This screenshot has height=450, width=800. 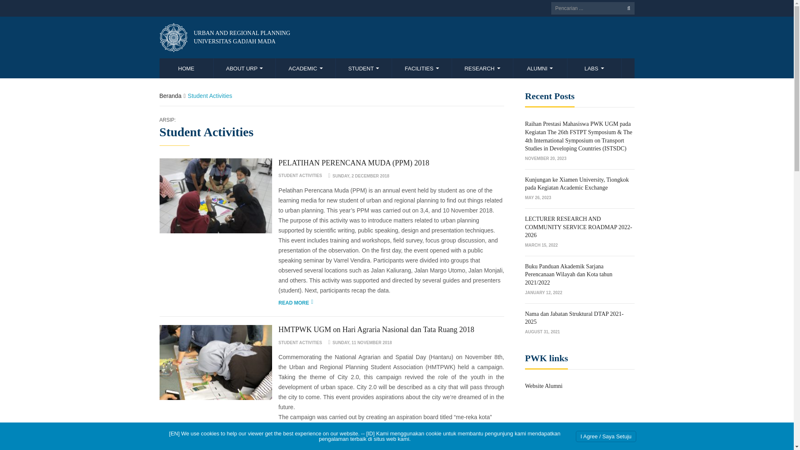 I want to click on Academic, so click(x=305, y=68).